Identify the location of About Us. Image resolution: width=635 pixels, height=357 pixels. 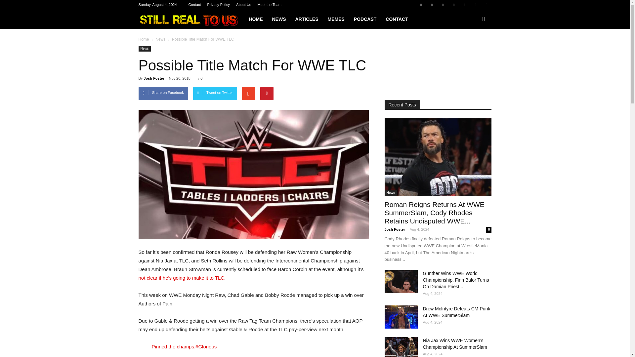
(243, 5).